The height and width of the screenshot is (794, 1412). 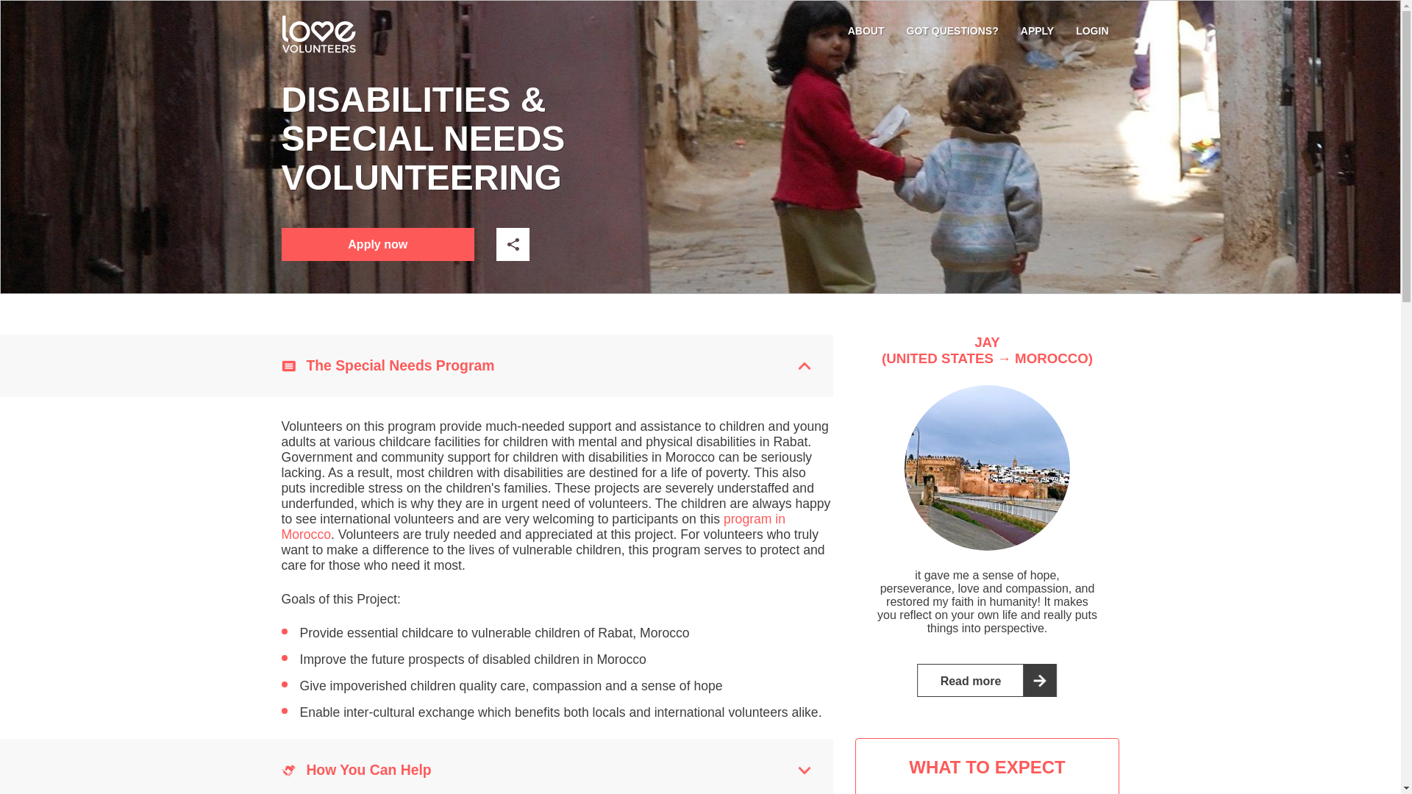 I want to click on ABOUT, so click(x=866, y=30).